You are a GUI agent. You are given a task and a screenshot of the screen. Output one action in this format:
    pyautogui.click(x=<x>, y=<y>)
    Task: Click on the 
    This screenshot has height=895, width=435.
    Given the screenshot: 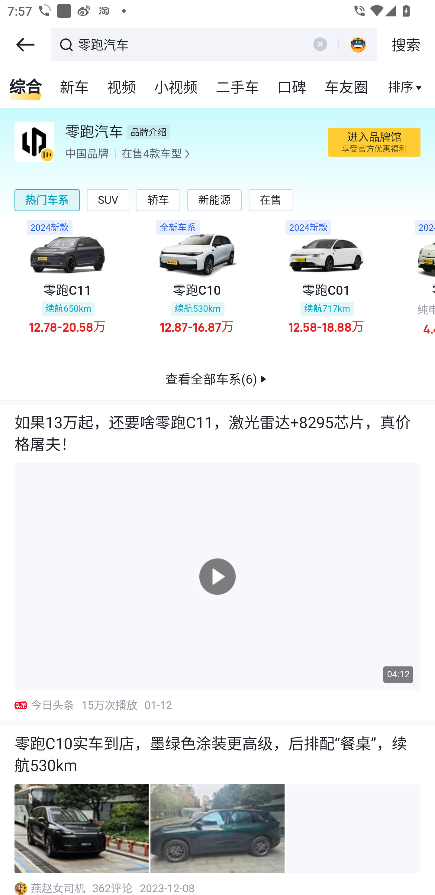 What is the action you would take?
    pyautogui.click(x=25, y=45)
    